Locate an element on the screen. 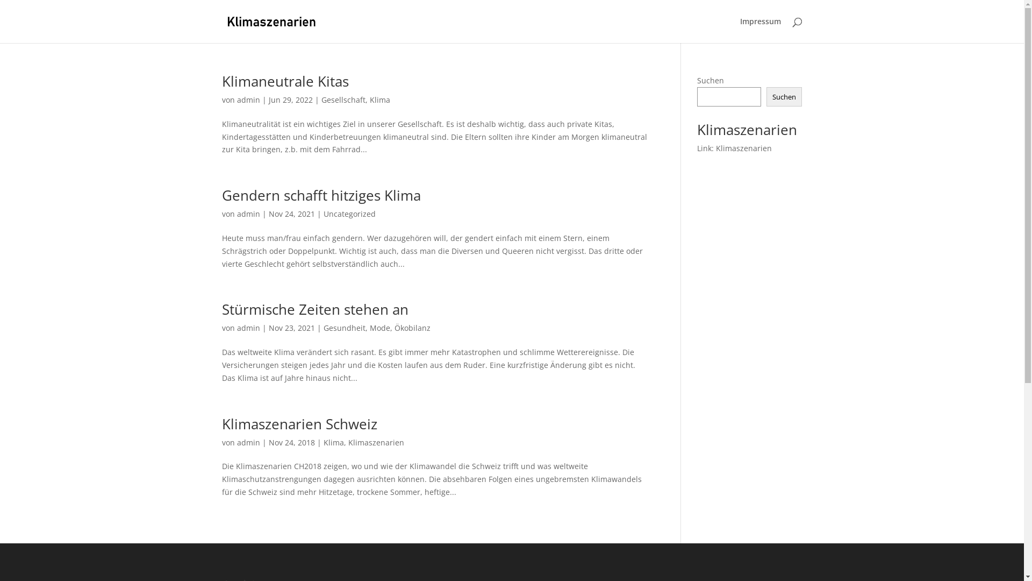  Klimaszenarien is located at coordinates (744, 148).